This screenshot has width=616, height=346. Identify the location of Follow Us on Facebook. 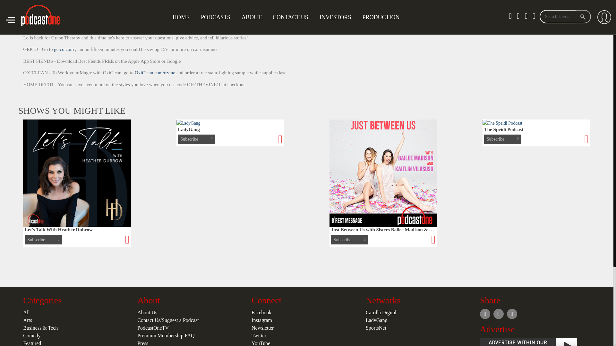
(585, 22).